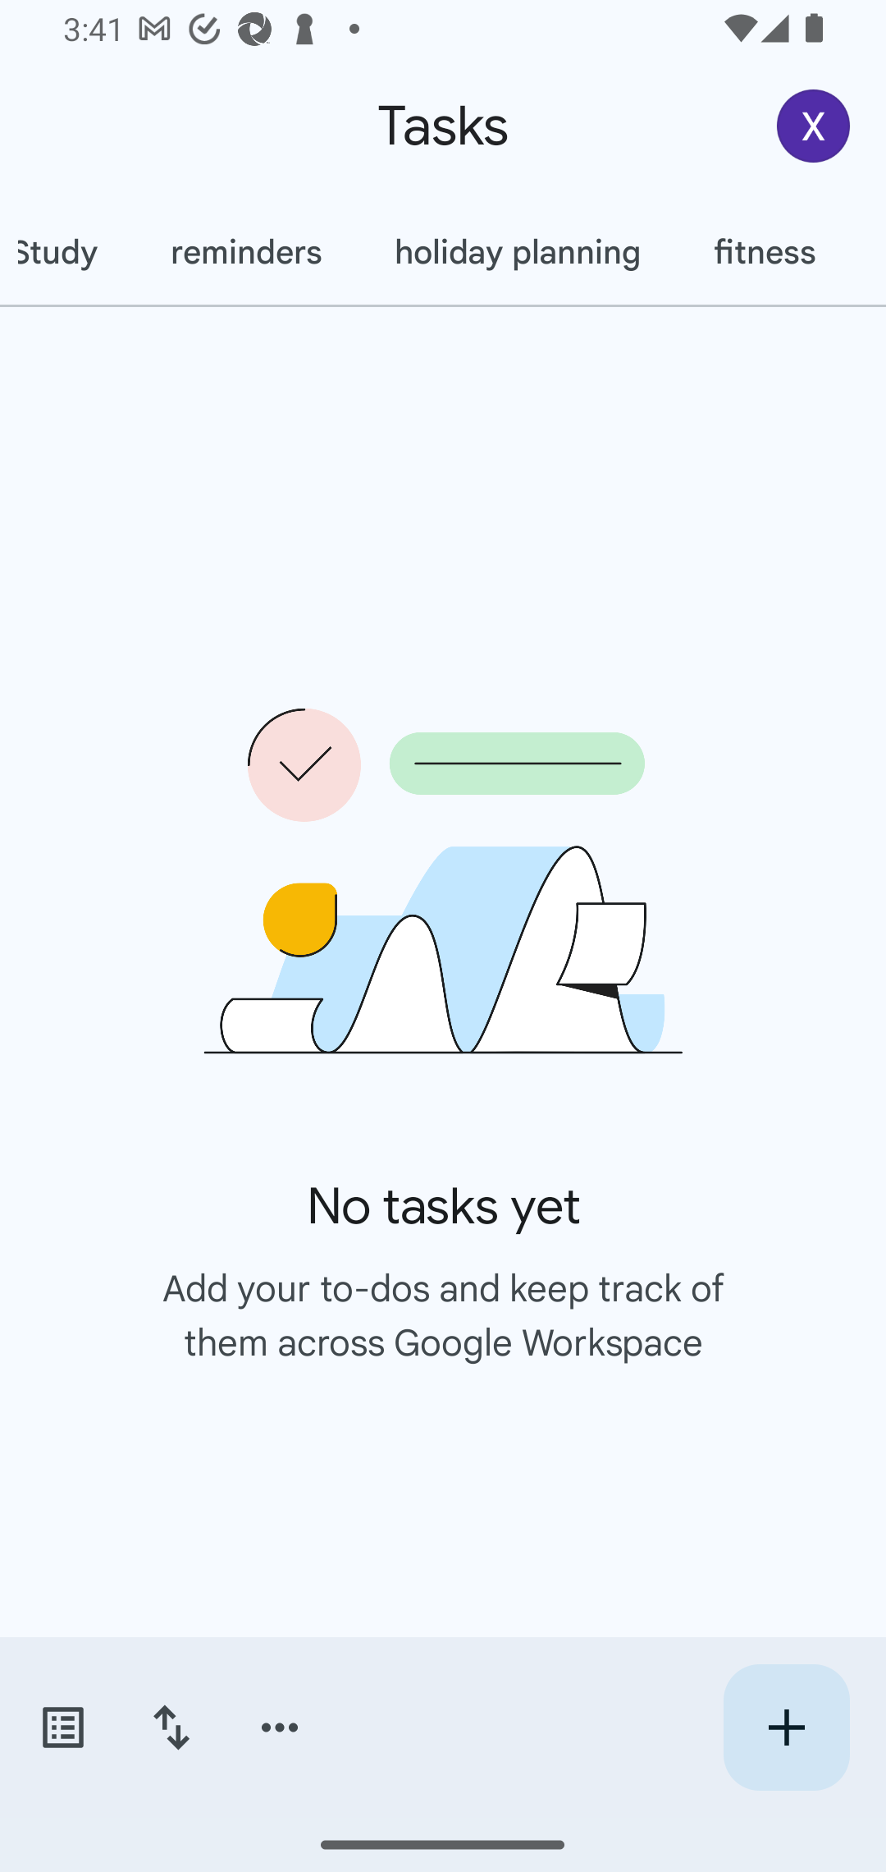 The width and height of the screenshot is (886, 1872). What do you see at coordinates (786, 1727) in the screenshot?
I see `Create new task` at bounding box center [786, 1727].